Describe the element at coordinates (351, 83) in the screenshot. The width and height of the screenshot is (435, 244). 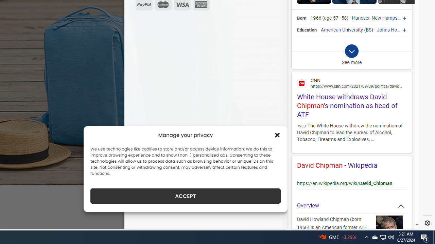
I see `CNN` at that location.